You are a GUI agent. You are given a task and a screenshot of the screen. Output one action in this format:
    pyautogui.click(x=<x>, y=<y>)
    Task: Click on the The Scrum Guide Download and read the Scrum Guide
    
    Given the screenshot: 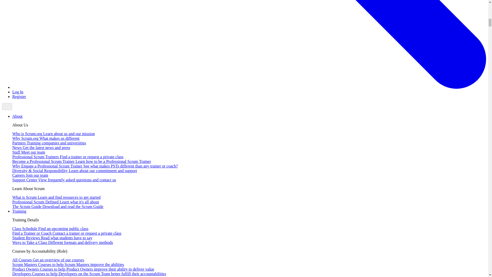 What is the action you would take?
    pyautogui.click(x=58, y=207)
    